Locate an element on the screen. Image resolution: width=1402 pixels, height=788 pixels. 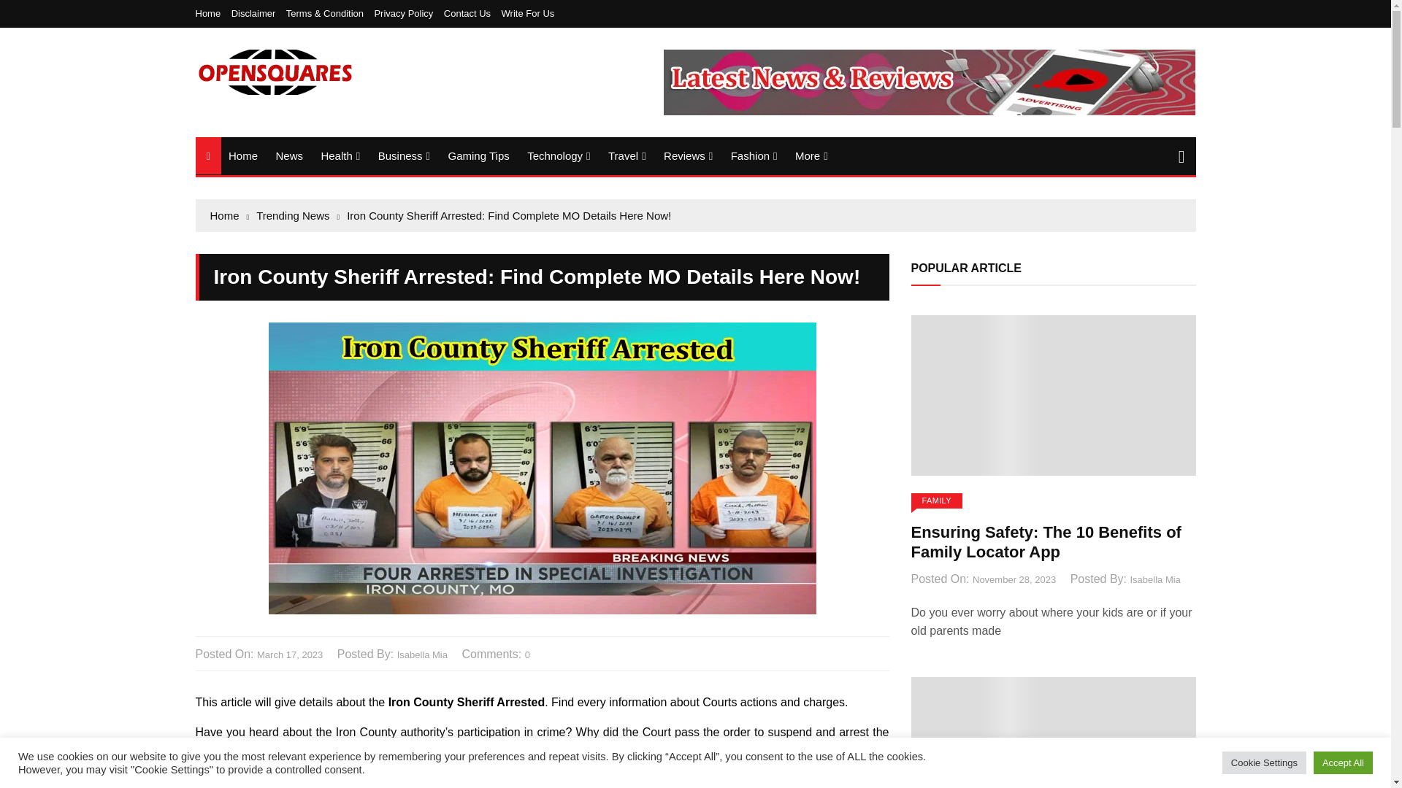
Gaming Tips is located at coordinates (479, 155).